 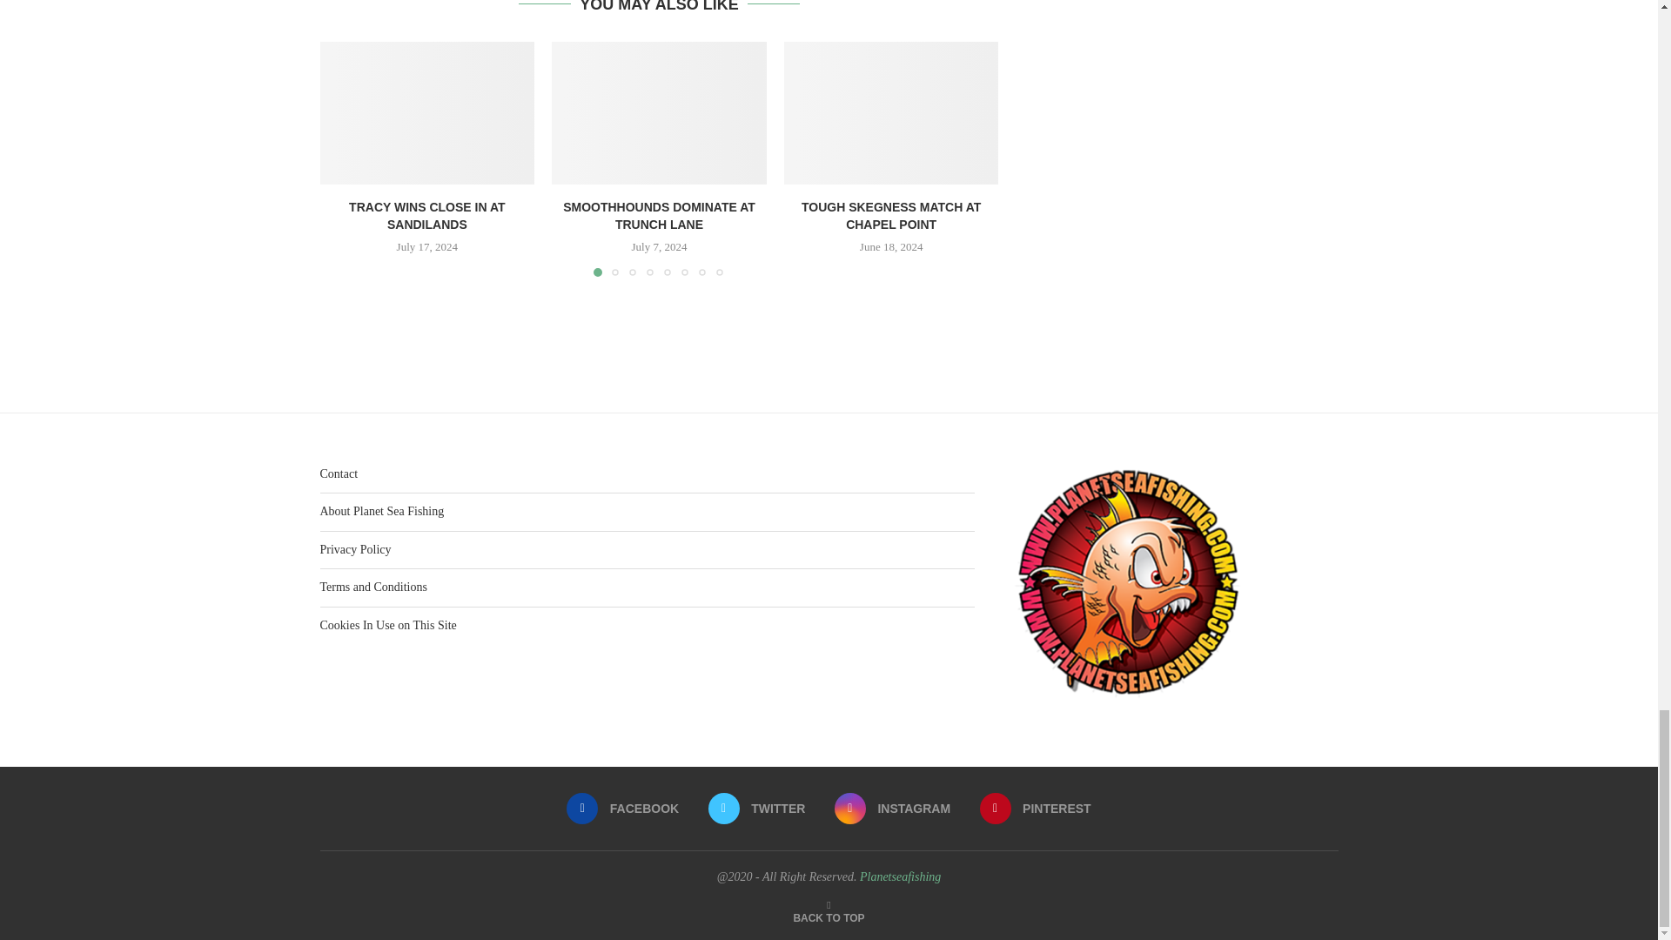 I want to click on Smoothhounds Dominate At Trunch Lane, so click(x=659, y=112).